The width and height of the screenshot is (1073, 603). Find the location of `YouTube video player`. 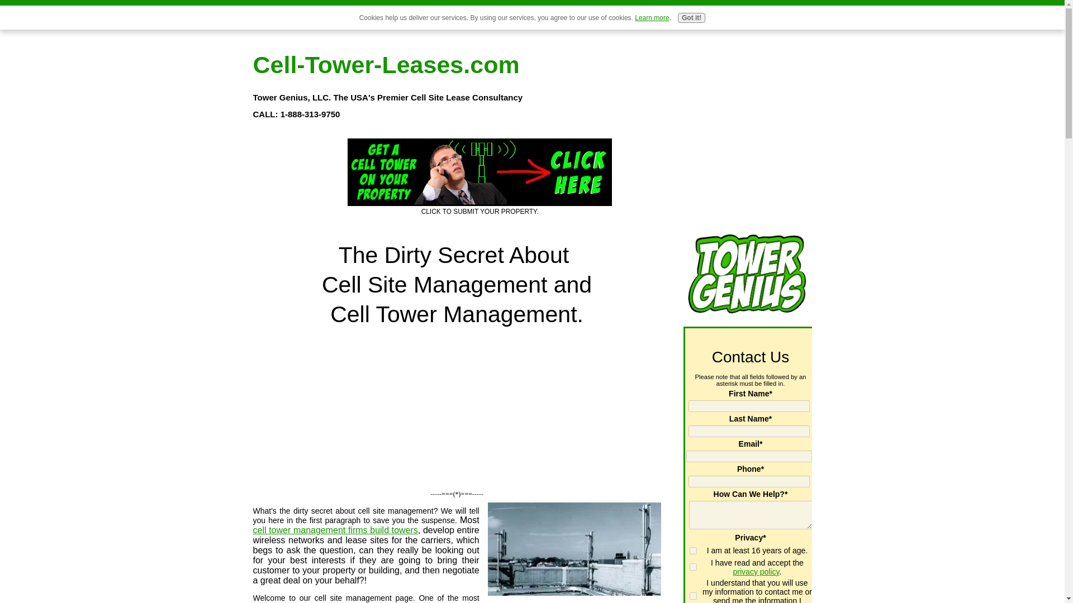

YouTube video player is located at coordinates (458, 406).